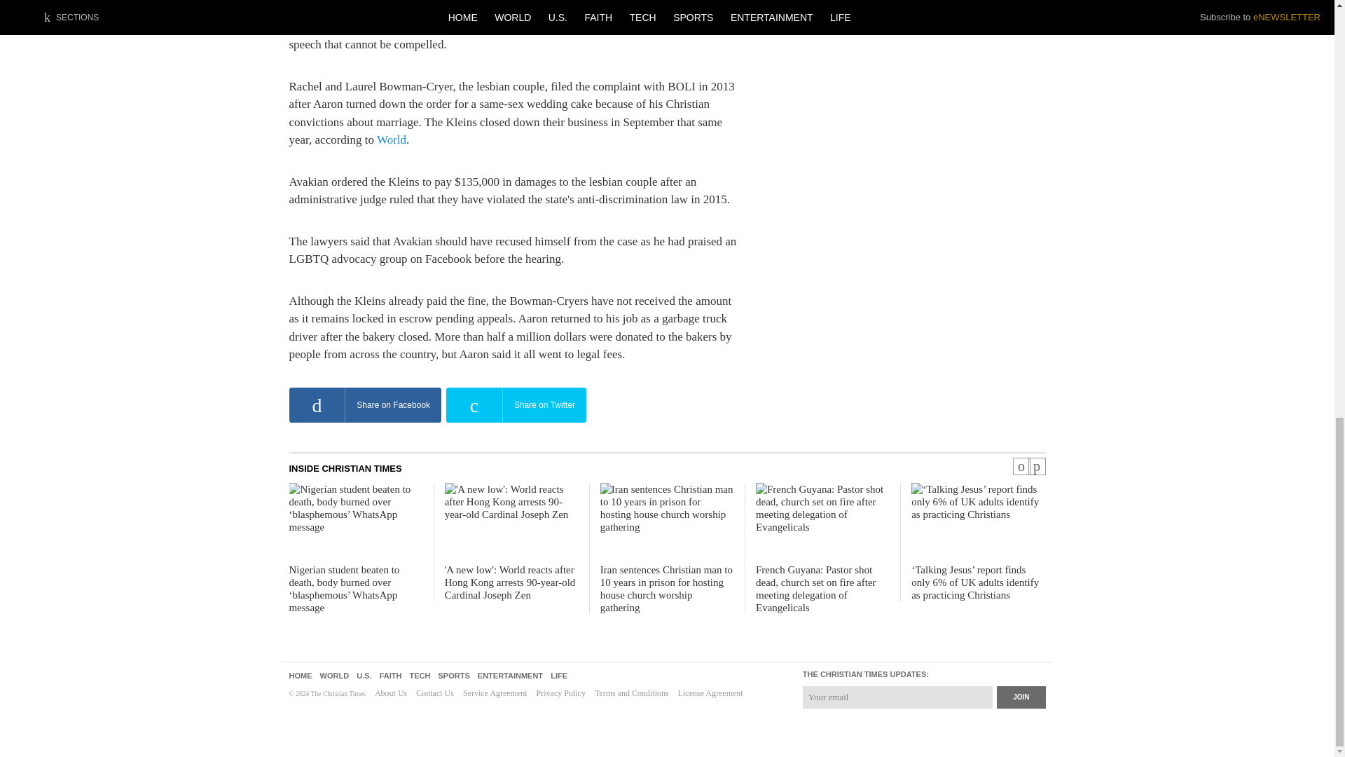  What do you see at coordinates (364, 404) in the screenshot?
I see `Share on Facebook` at bounding box center [364, 404].